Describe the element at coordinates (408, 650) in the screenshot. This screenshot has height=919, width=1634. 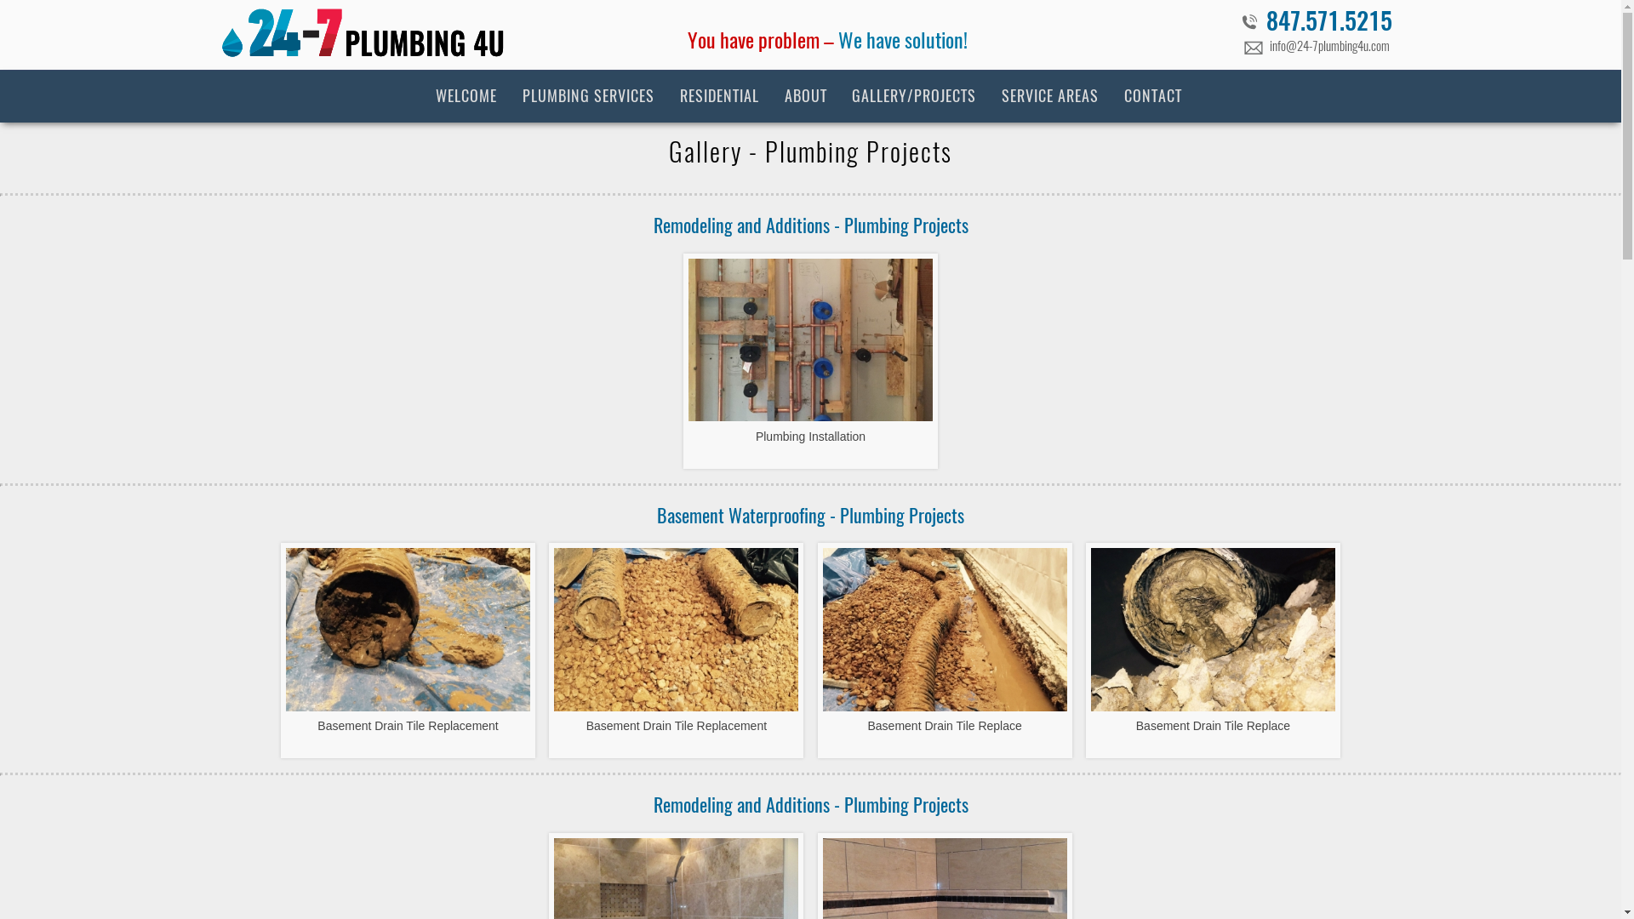
I see `Basement Drain Tile Replacement` at that location.